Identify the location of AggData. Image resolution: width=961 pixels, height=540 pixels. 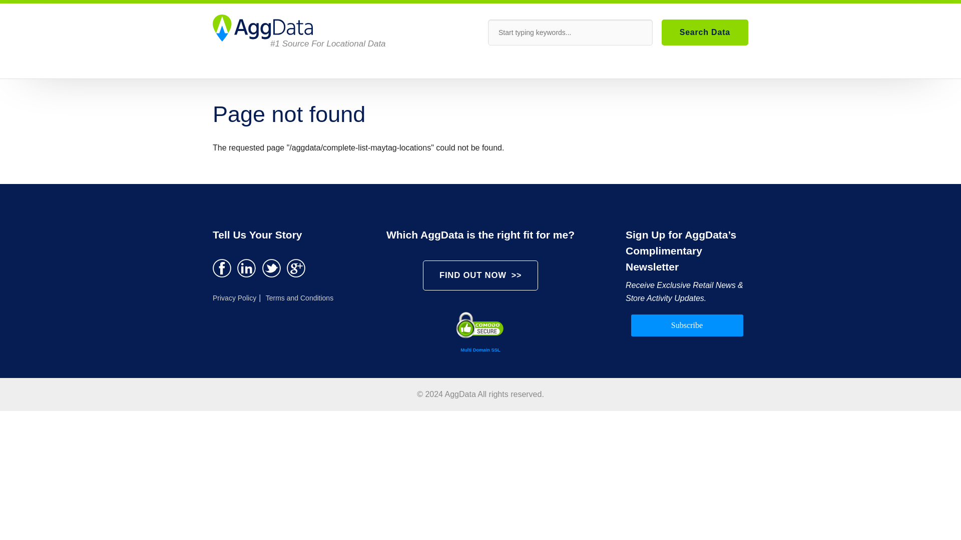
(262, 28).